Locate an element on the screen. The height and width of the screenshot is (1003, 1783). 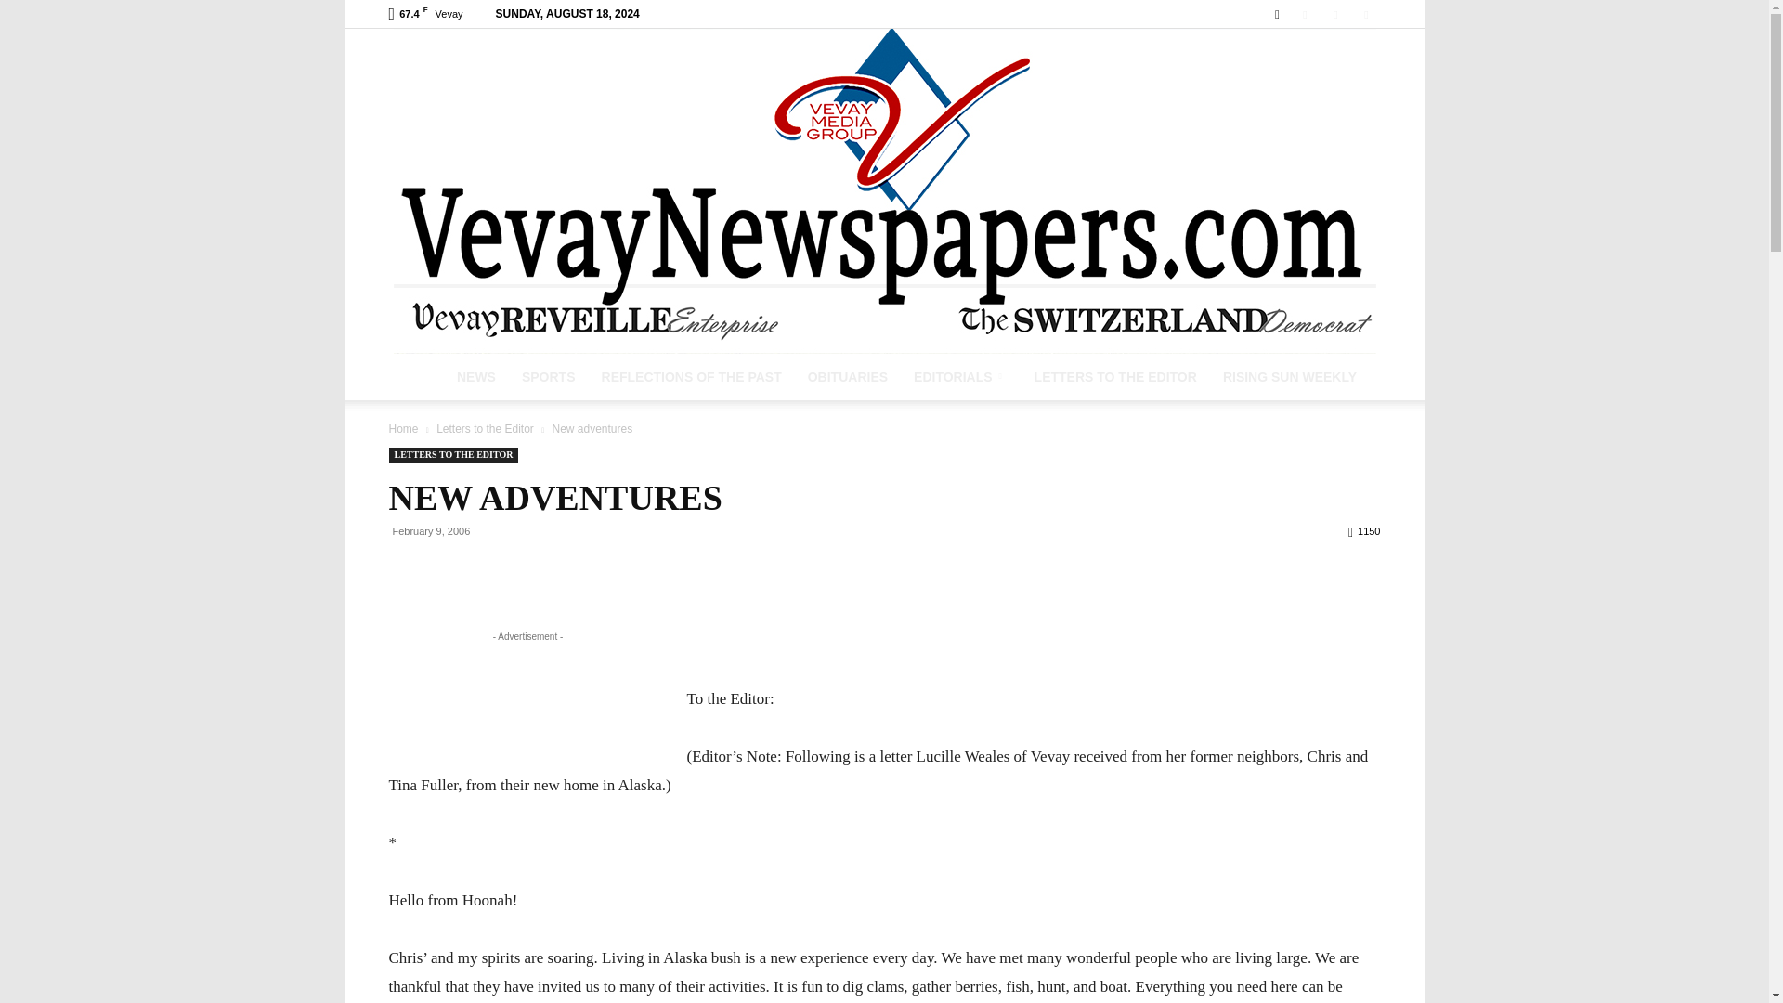
View all posts in Letters to the Editor is located at coordinates (485, 428).